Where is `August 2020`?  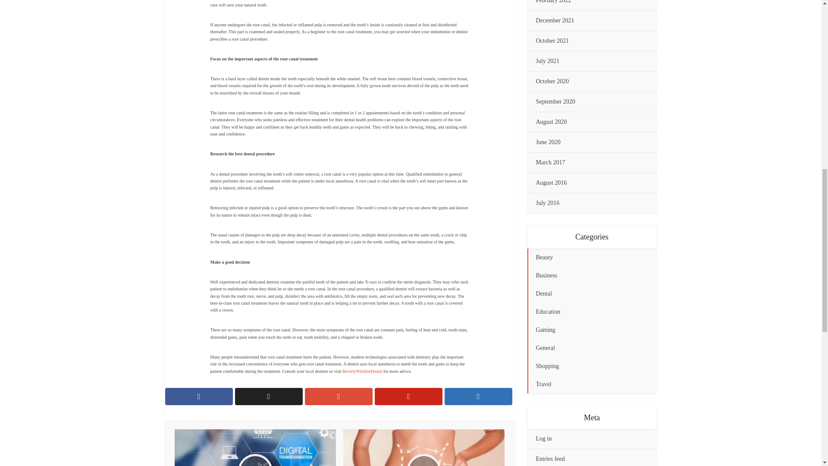
August 2020 is located at coordinates (551, 122).